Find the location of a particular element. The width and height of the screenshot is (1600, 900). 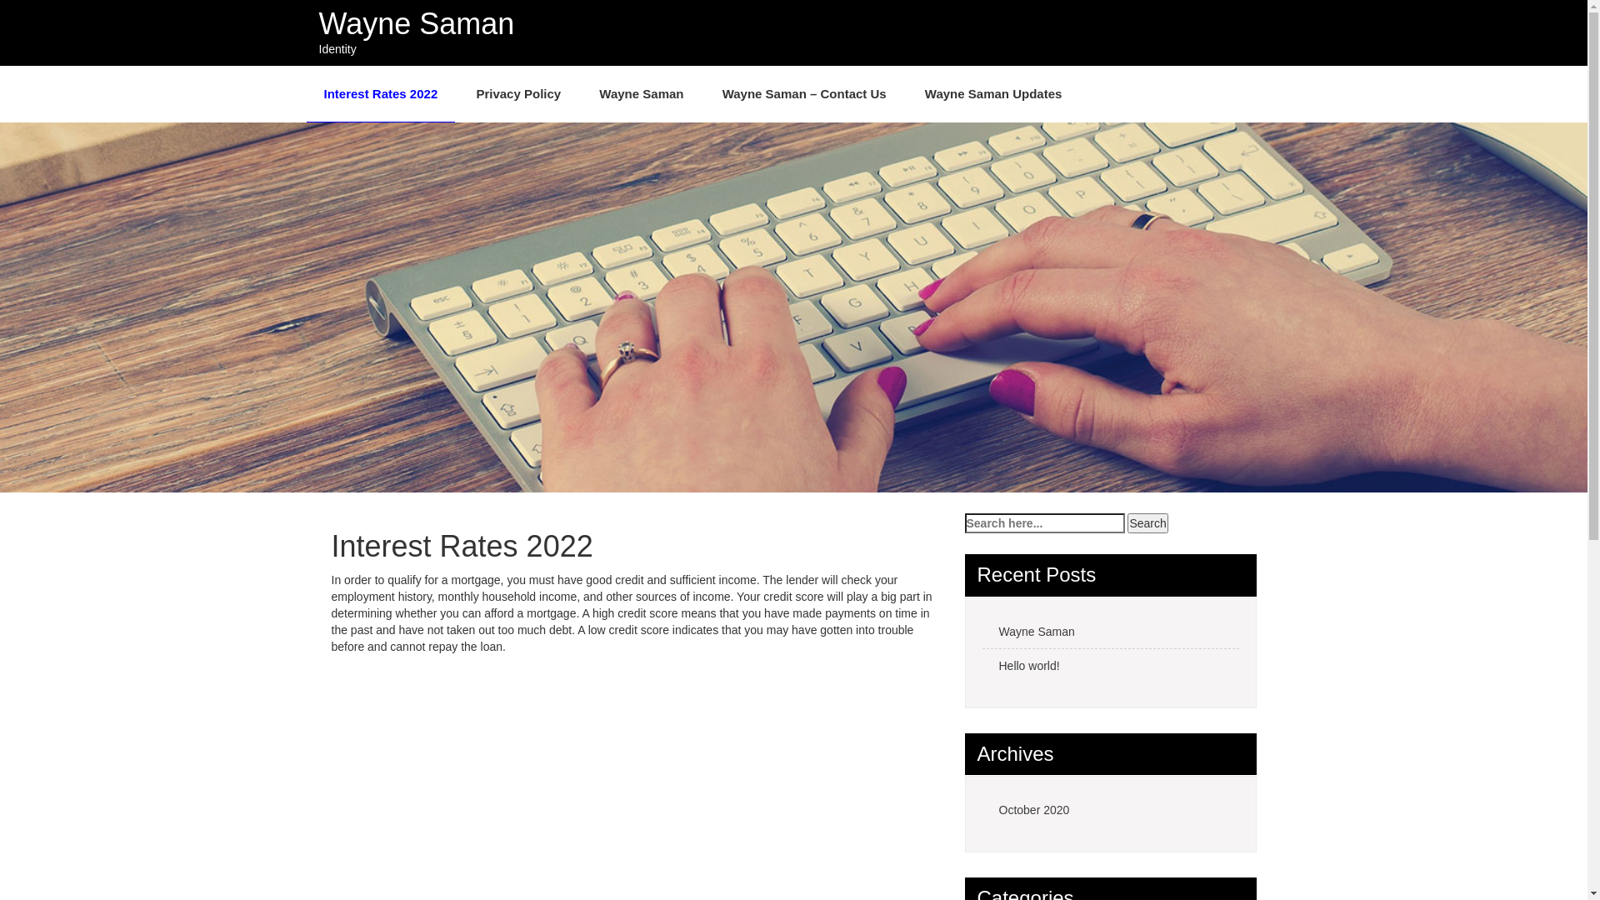

Wayne Saman Updates is located at coordinates (993, 94).